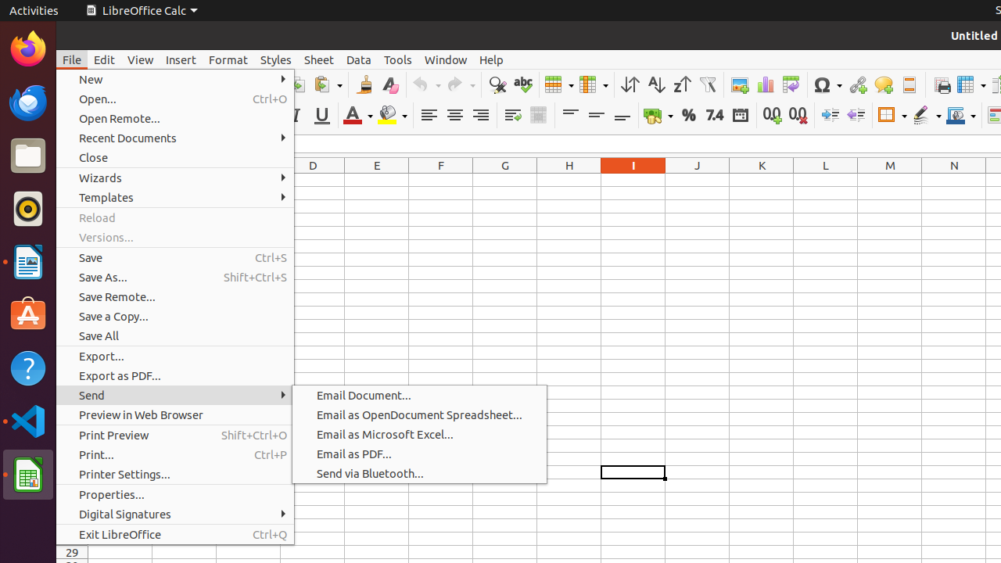 This screenshot has width=1001, height=563. What do you see at coordinates (364, 84) in the screenshot?
I see `Clone` at bounding box center [364, 84].